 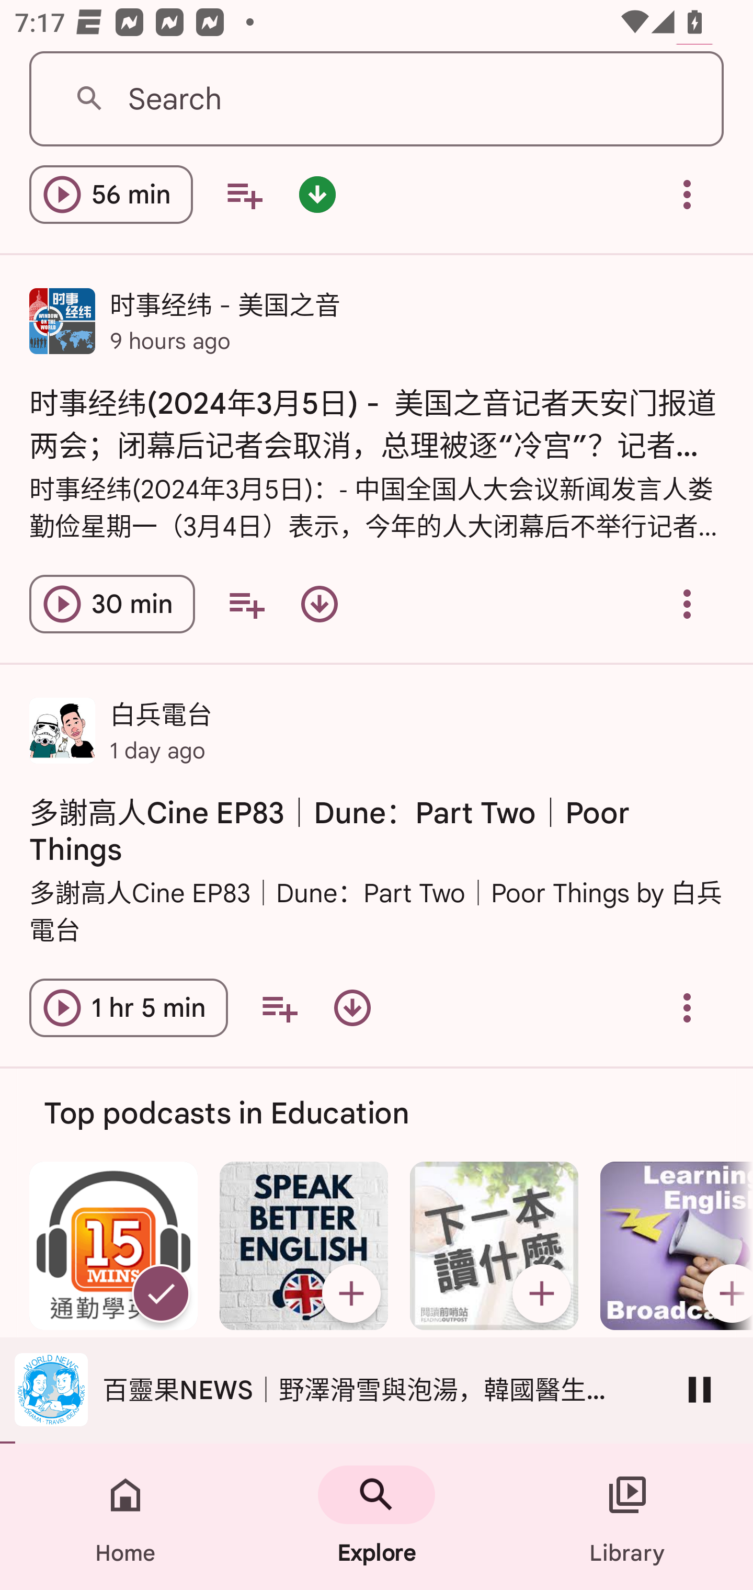 I want to click on Search, so click(x=376, y=99).